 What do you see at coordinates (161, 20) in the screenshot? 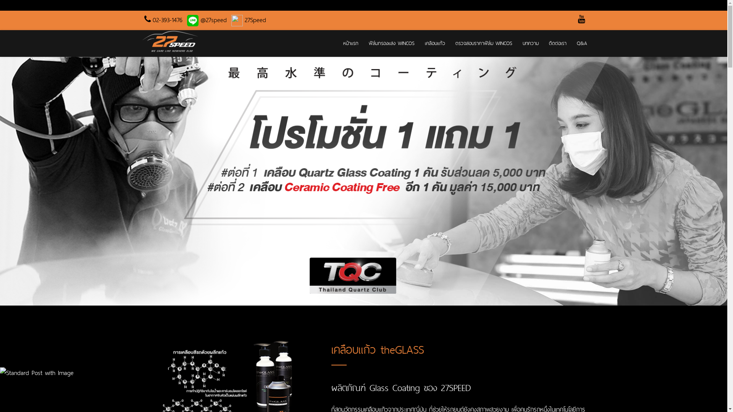
I see `02-393-1476` at bounding box center [161, 20].